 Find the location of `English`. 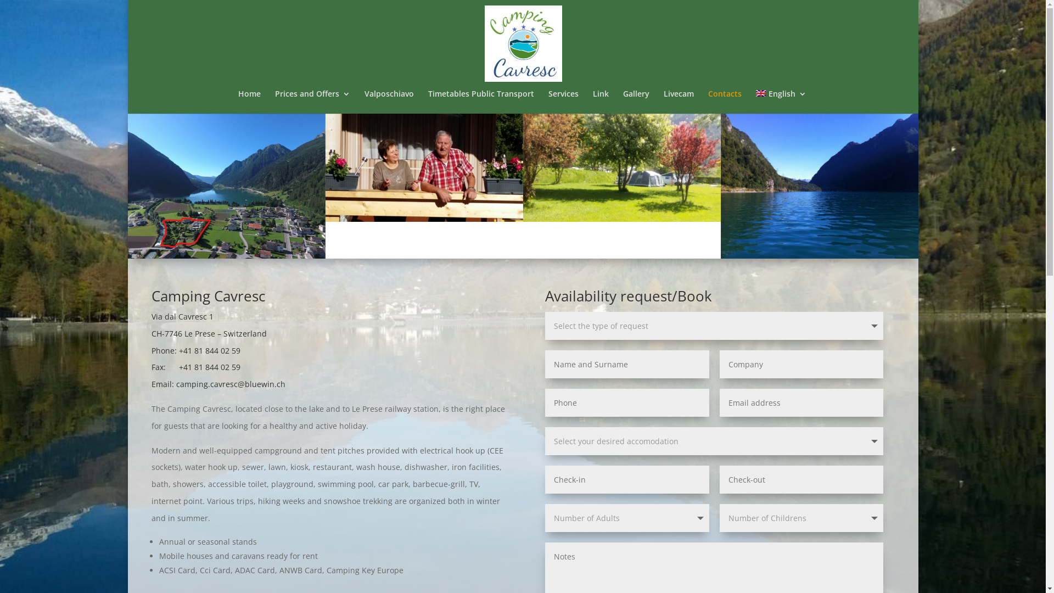

English is located at coordinates (781, 102).